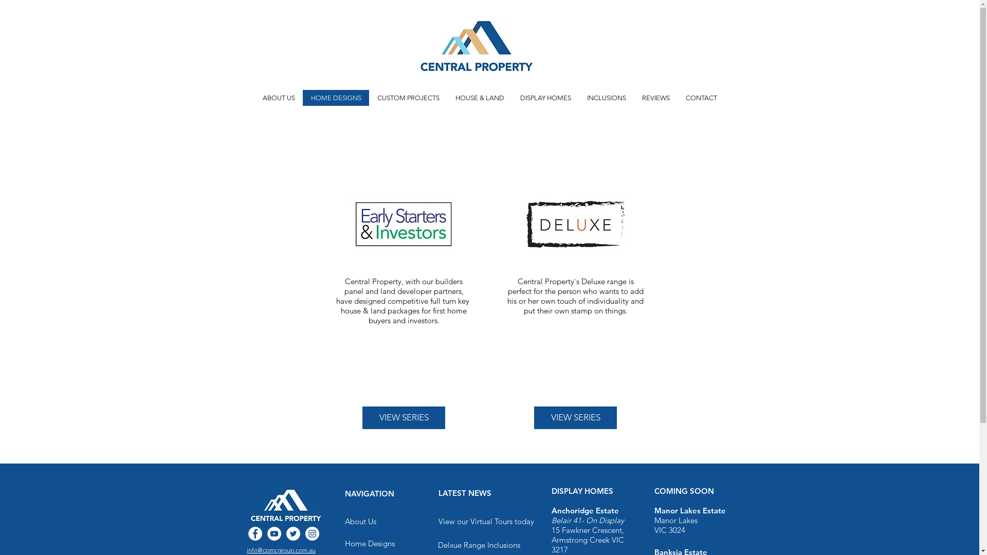  Describe the element at coordinates (576, 418) in the screenshot. I see `VIEW SERIES` at that location.